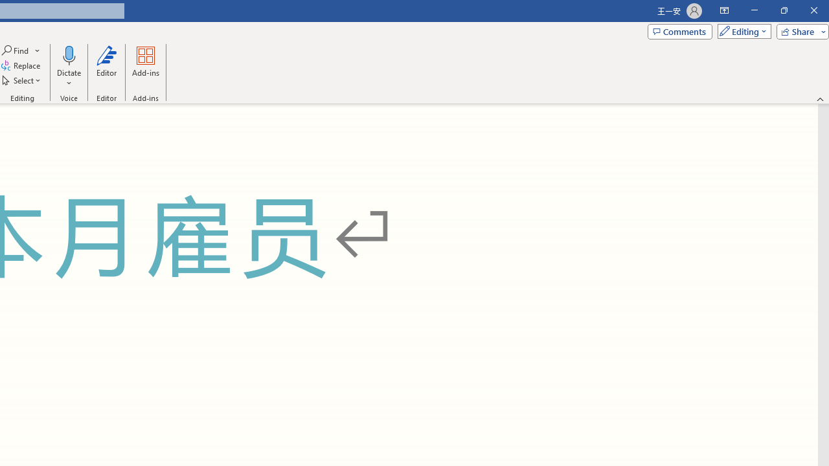 The width and height of the screenshot is (829, 466). What do you see at coordinates (69, 54) in the screenshot?
I see `Dictate` at bounding box center [69, 54].